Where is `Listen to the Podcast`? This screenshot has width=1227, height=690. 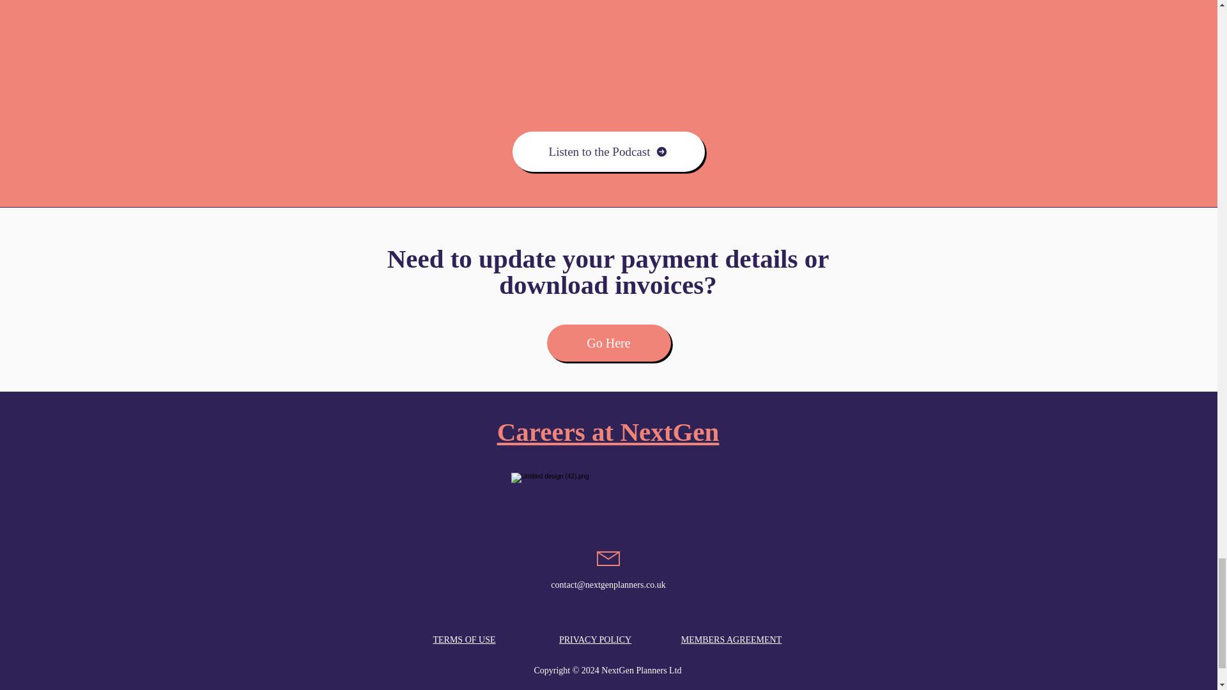 Listen to the Podcast is located at coordinates (608, 151).